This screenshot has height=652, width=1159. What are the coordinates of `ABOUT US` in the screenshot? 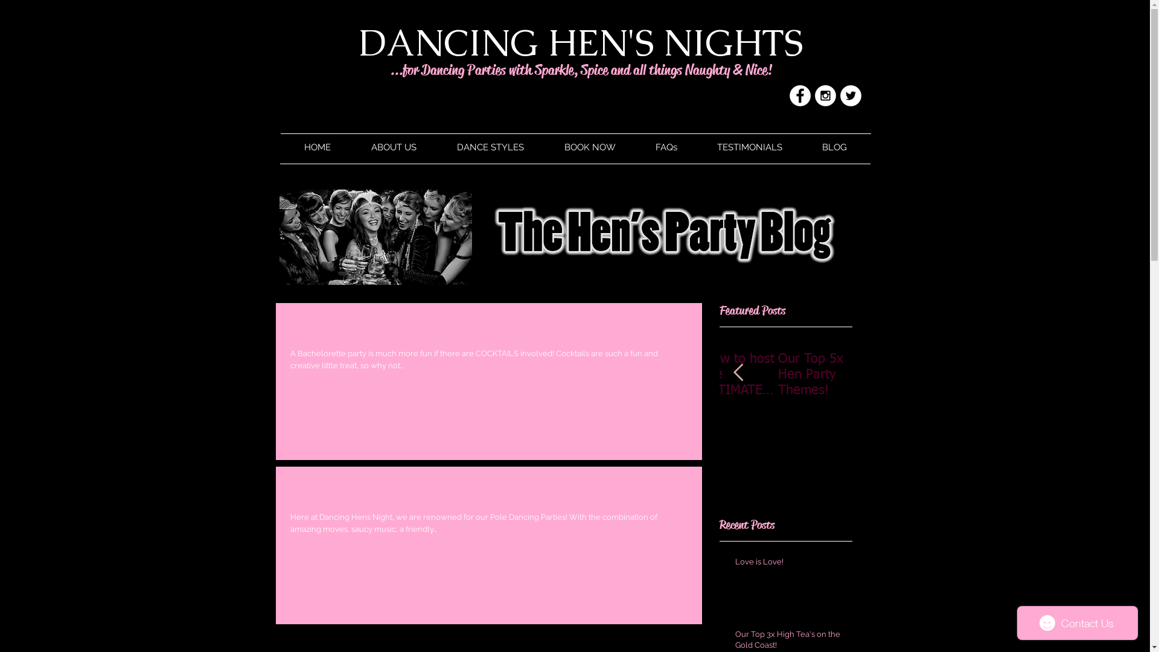 It's located at (394, 147).